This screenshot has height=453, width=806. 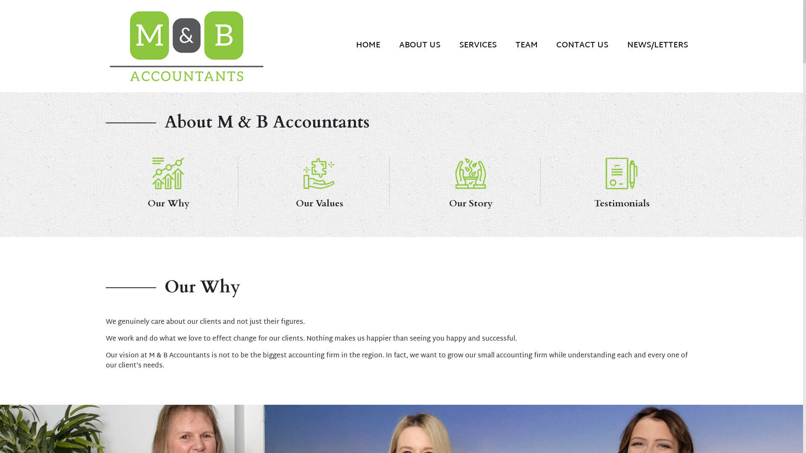 What do you see at coordinates (420, 45) in the screenshot?
I see `ABOUT US` at bounding box center [420, 45].